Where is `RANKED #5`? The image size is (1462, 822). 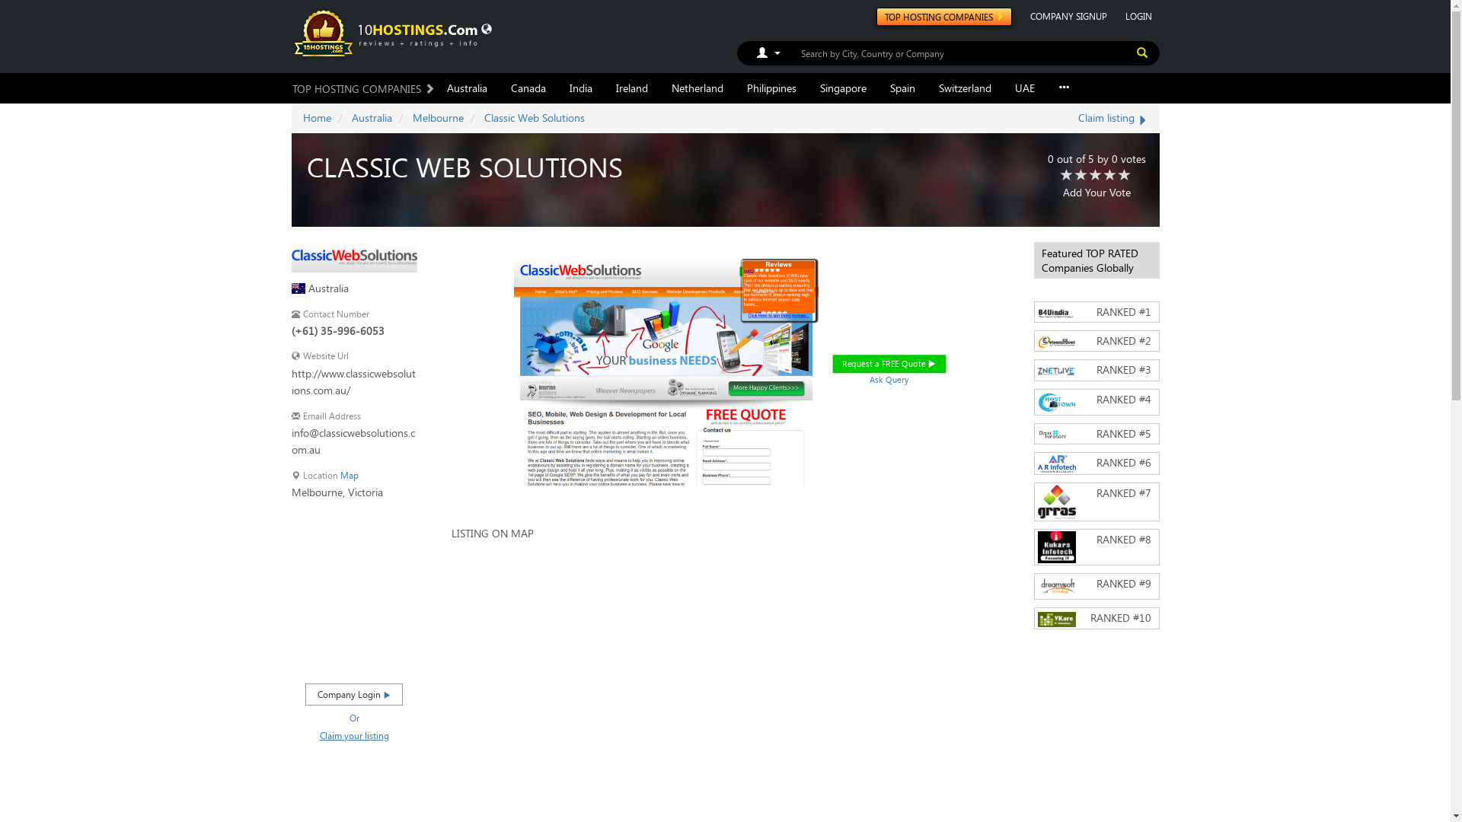
RANKED #5 is located at coordinates (1096, 434).